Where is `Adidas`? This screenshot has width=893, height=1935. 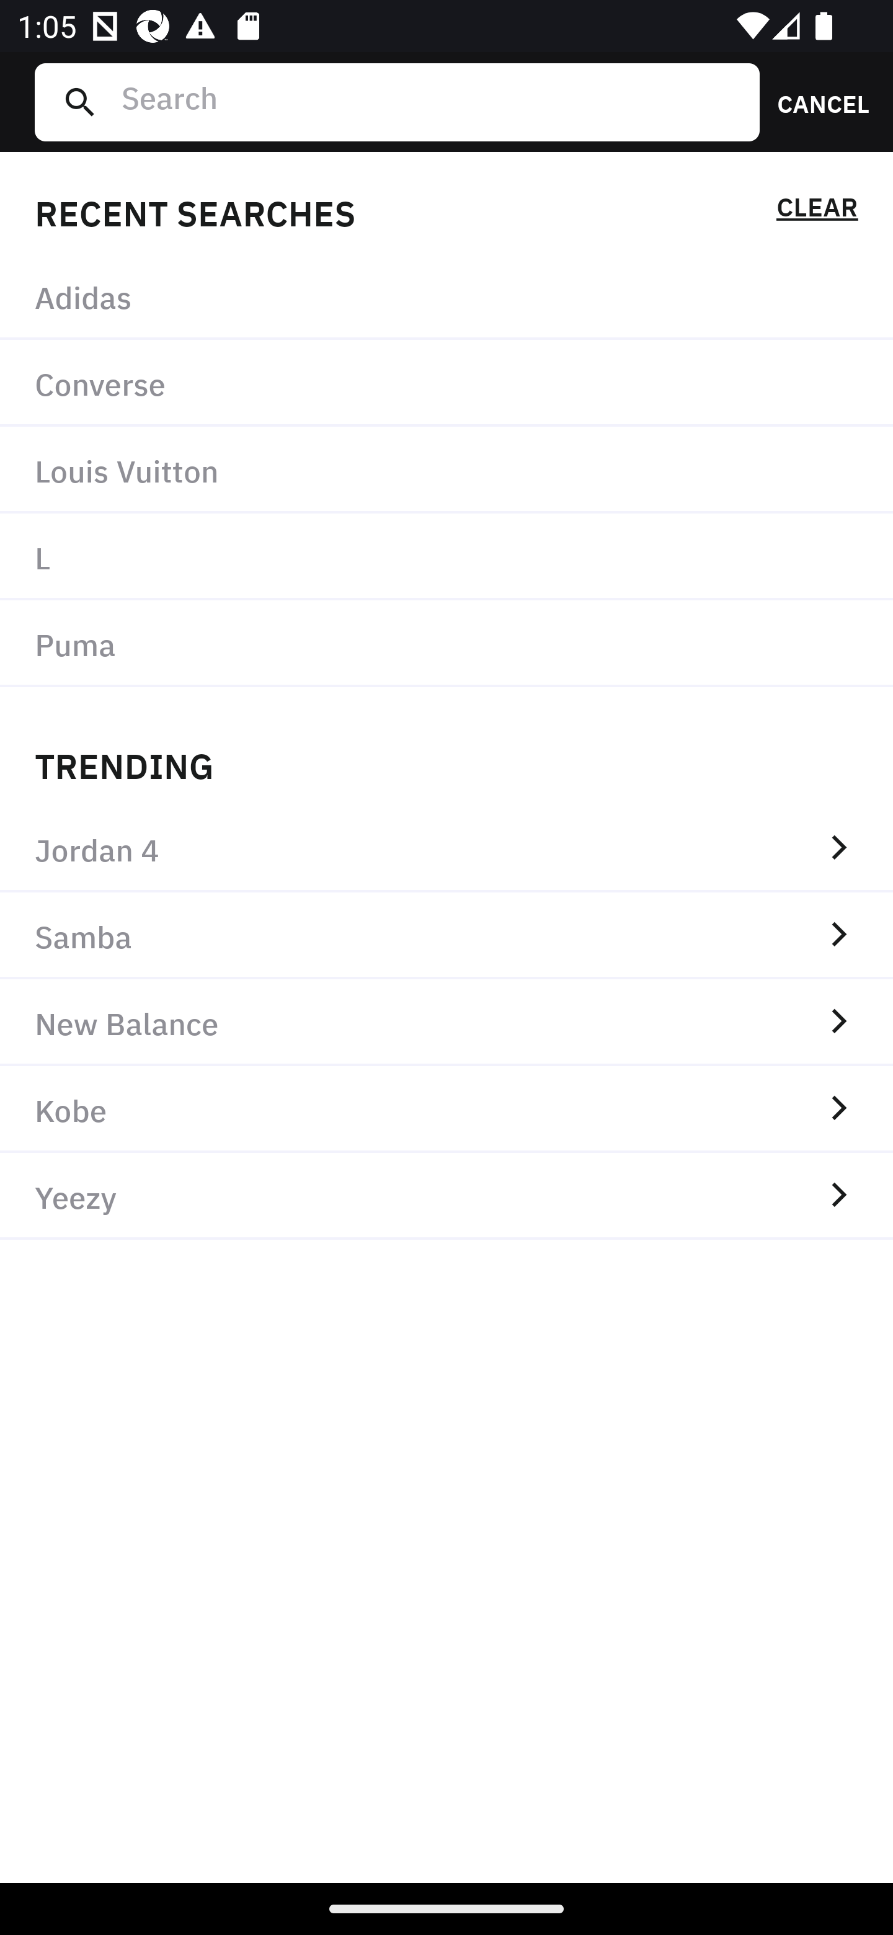 Adidas is located at coordinates (446, 296).